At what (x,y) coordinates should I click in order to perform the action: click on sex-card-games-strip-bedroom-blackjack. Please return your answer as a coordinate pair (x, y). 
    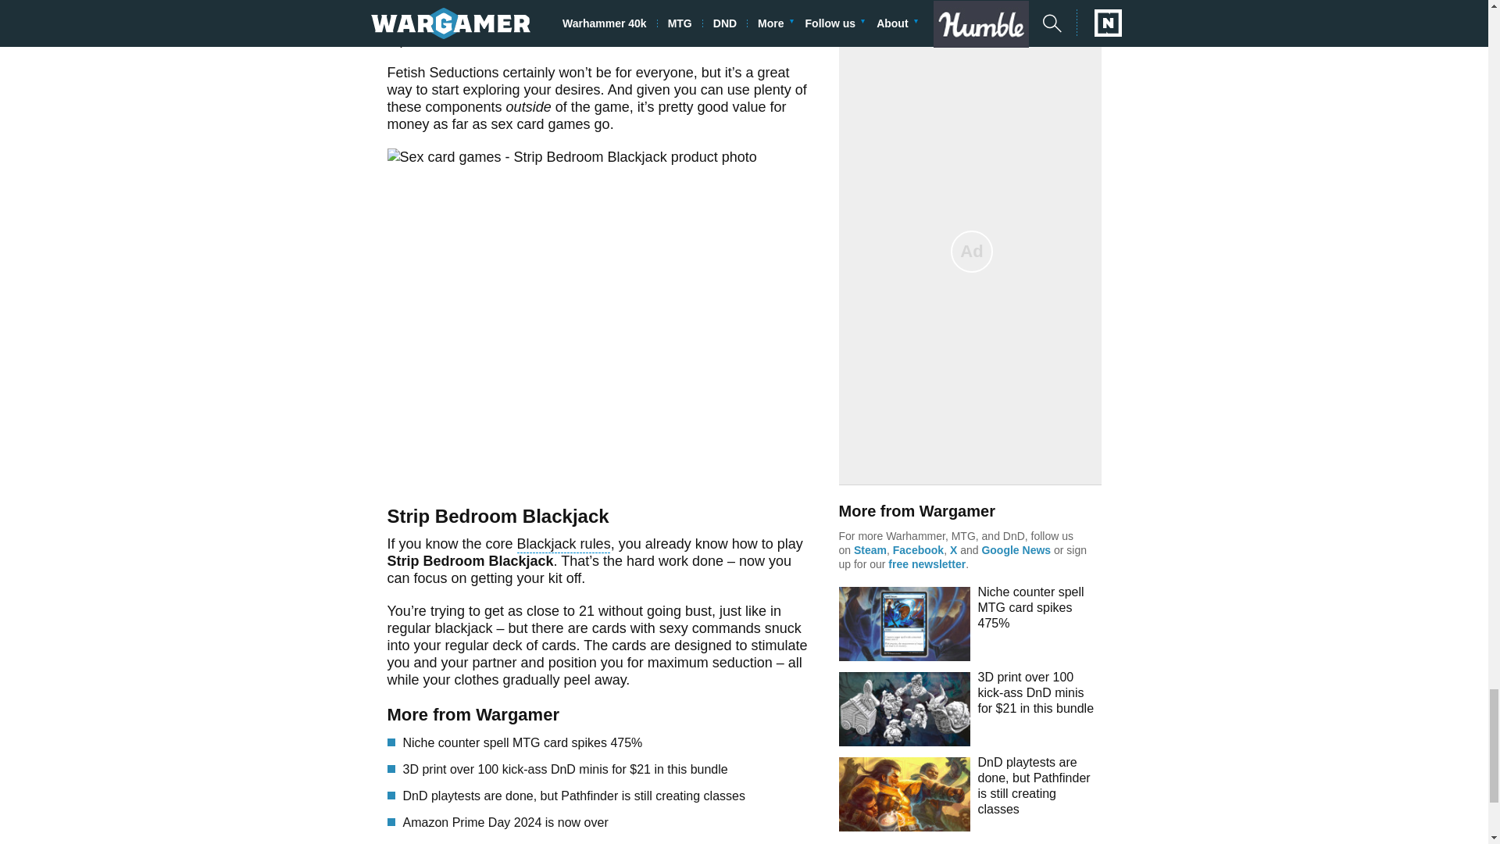
    Looking at the image, I should click on (602, 313).